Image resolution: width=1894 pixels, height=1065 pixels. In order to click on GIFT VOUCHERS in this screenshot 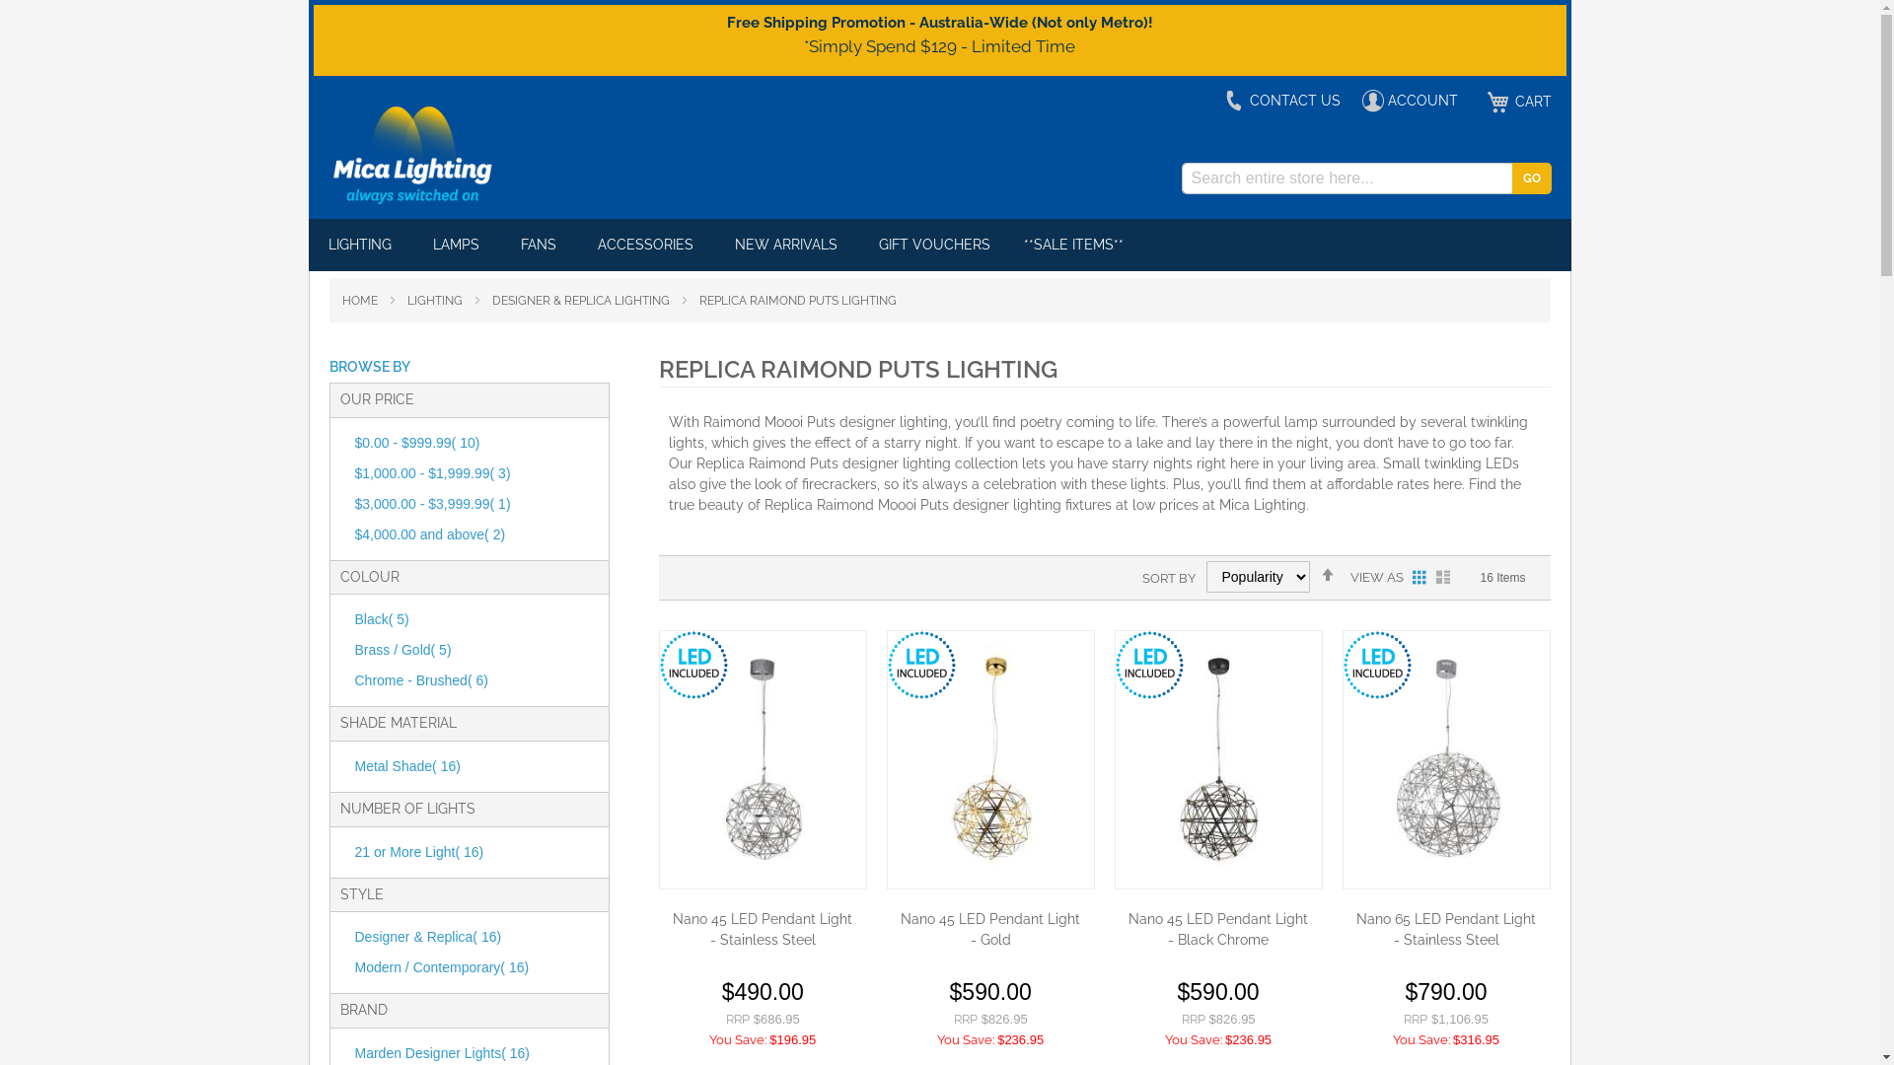, I will do `click(933, 245)`.